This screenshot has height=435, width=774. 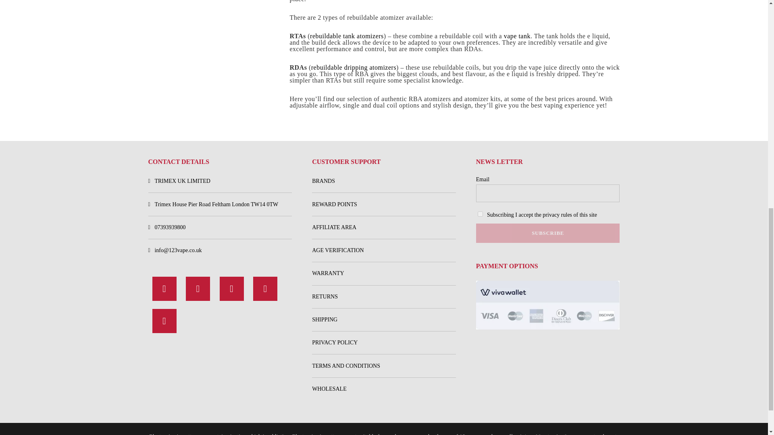 I want to click on Subscribe, so click(x=547, y=233).